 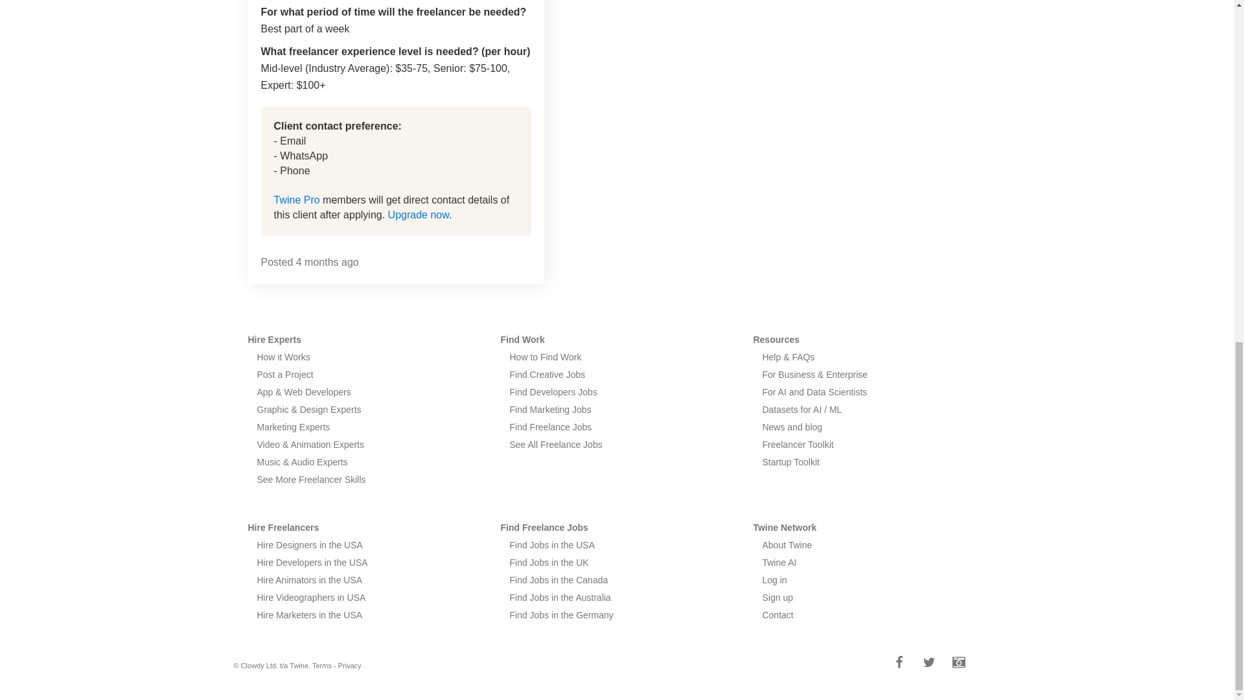 What do you see at coordinates (274, 340) in the screenshot?
I see `Hire Experts` at bounding box center [274, 340].